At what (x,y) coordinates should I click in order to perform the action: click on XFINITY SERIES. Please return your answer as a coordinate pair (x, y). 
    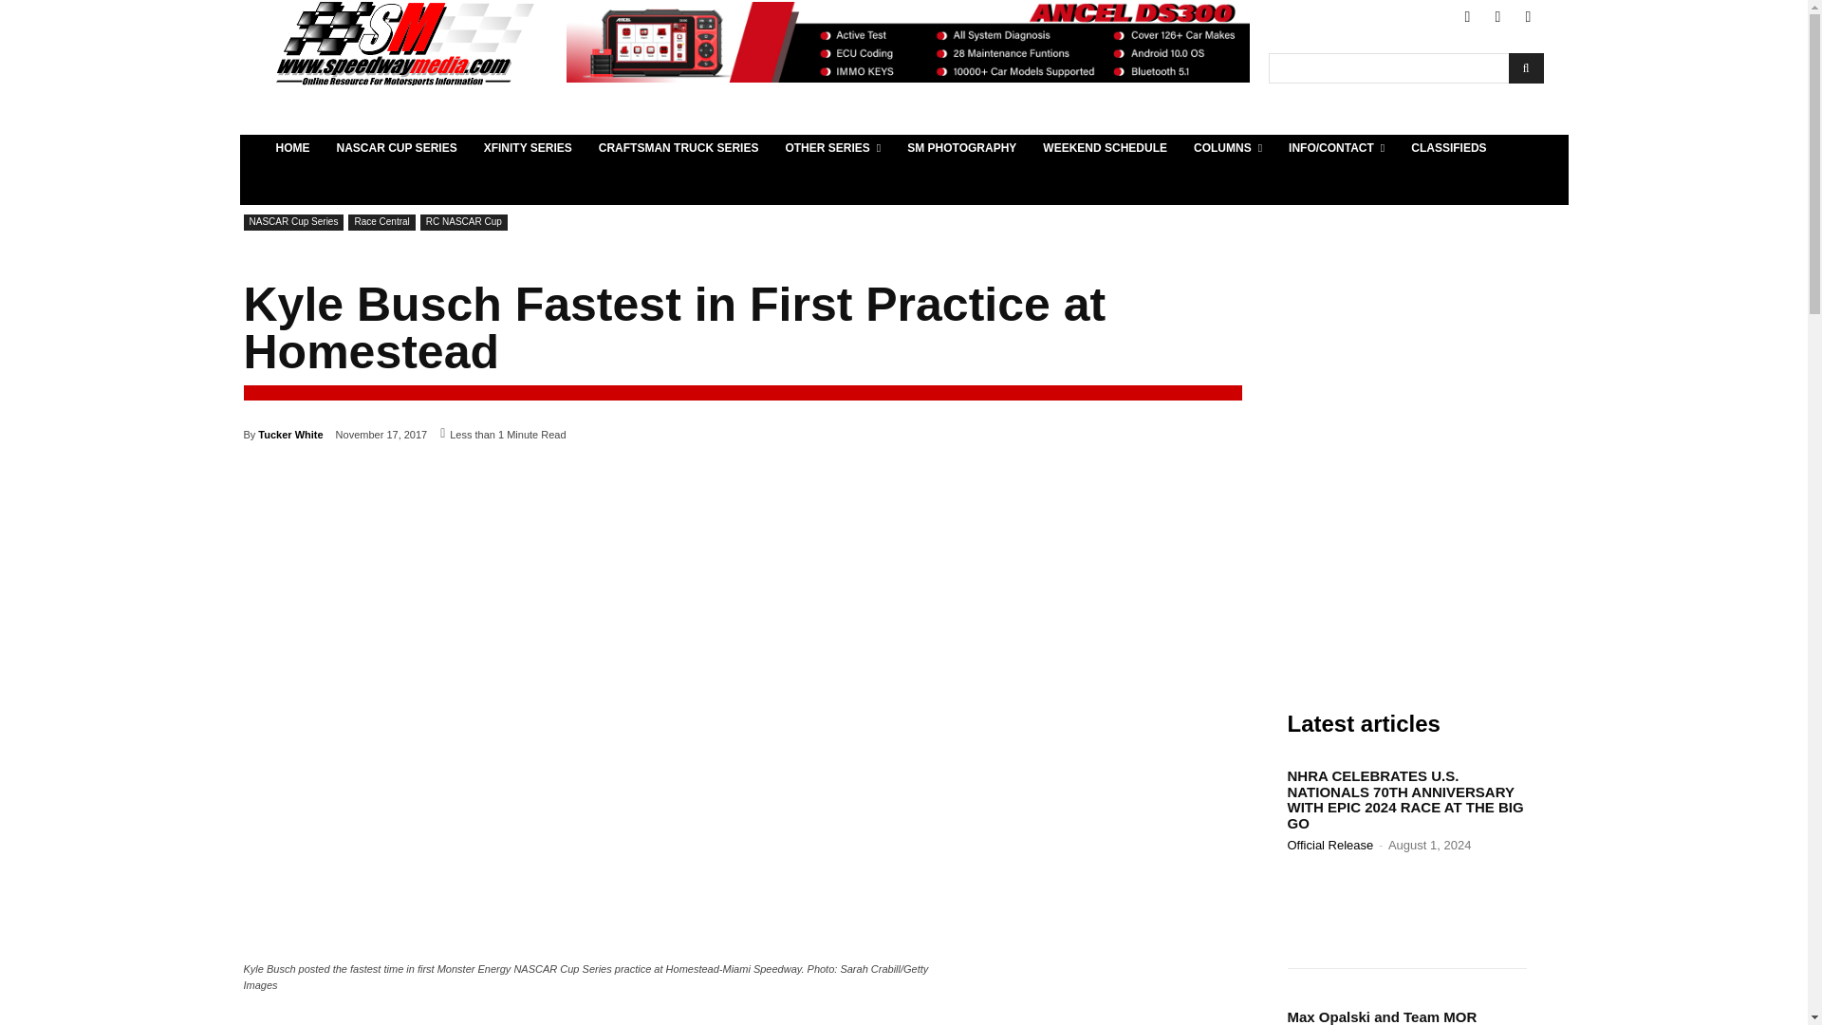
    Looking at the image, I should click on (528, 148).